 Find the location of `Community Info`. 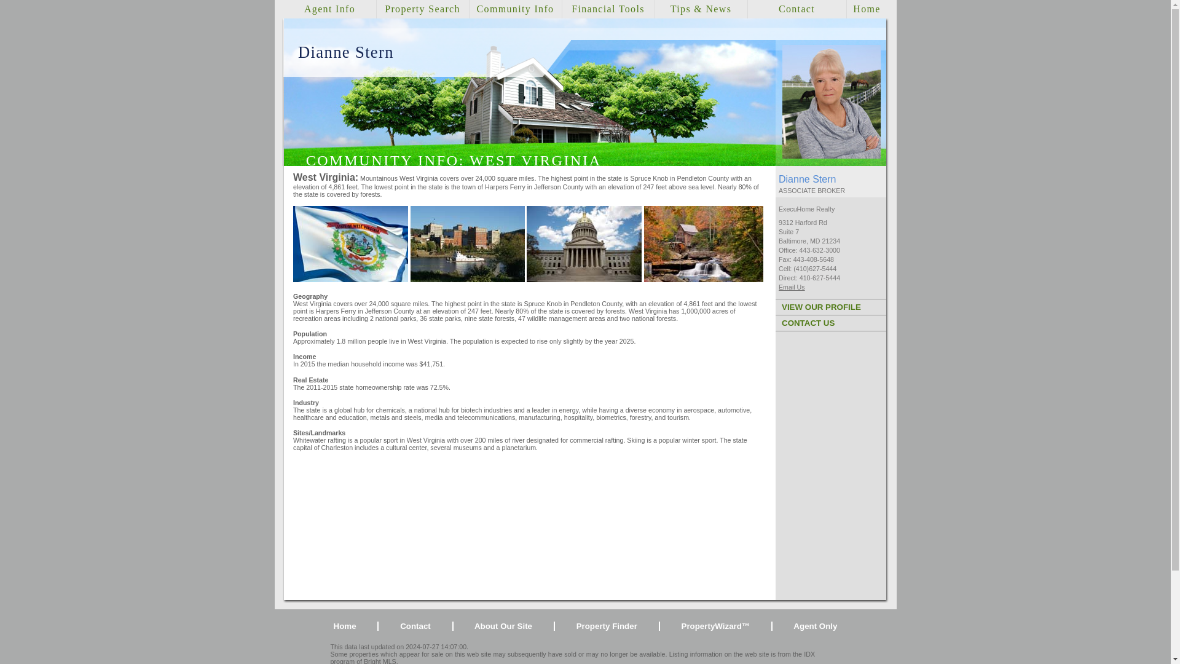

Community Info is located at coordinates (515, 9).